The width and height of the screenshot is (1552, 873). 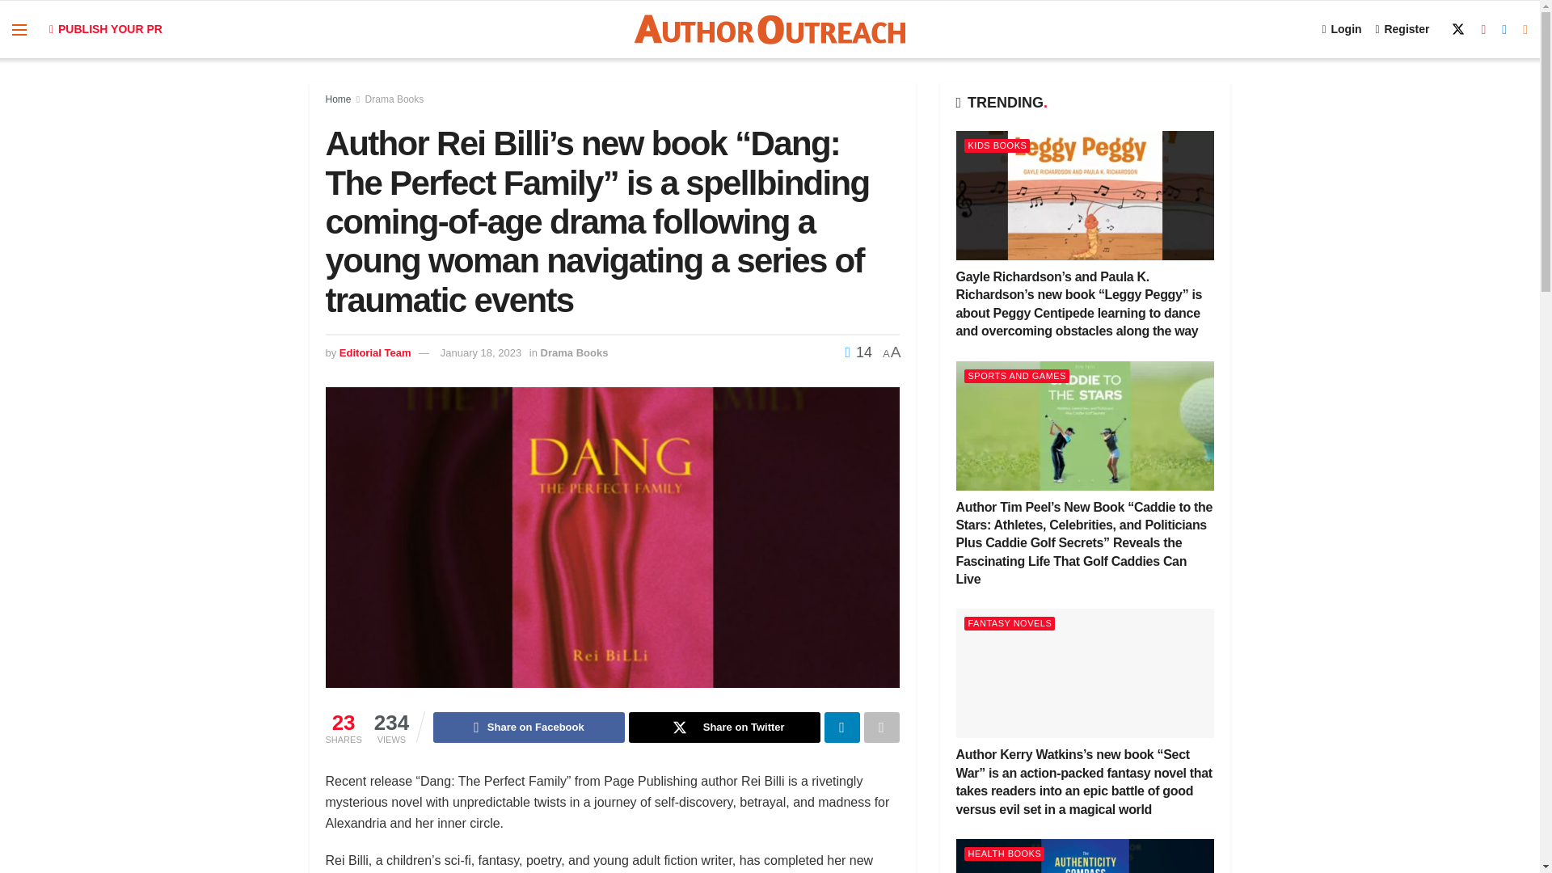 I want to click on Drama Books, so click(x=574, y=352).